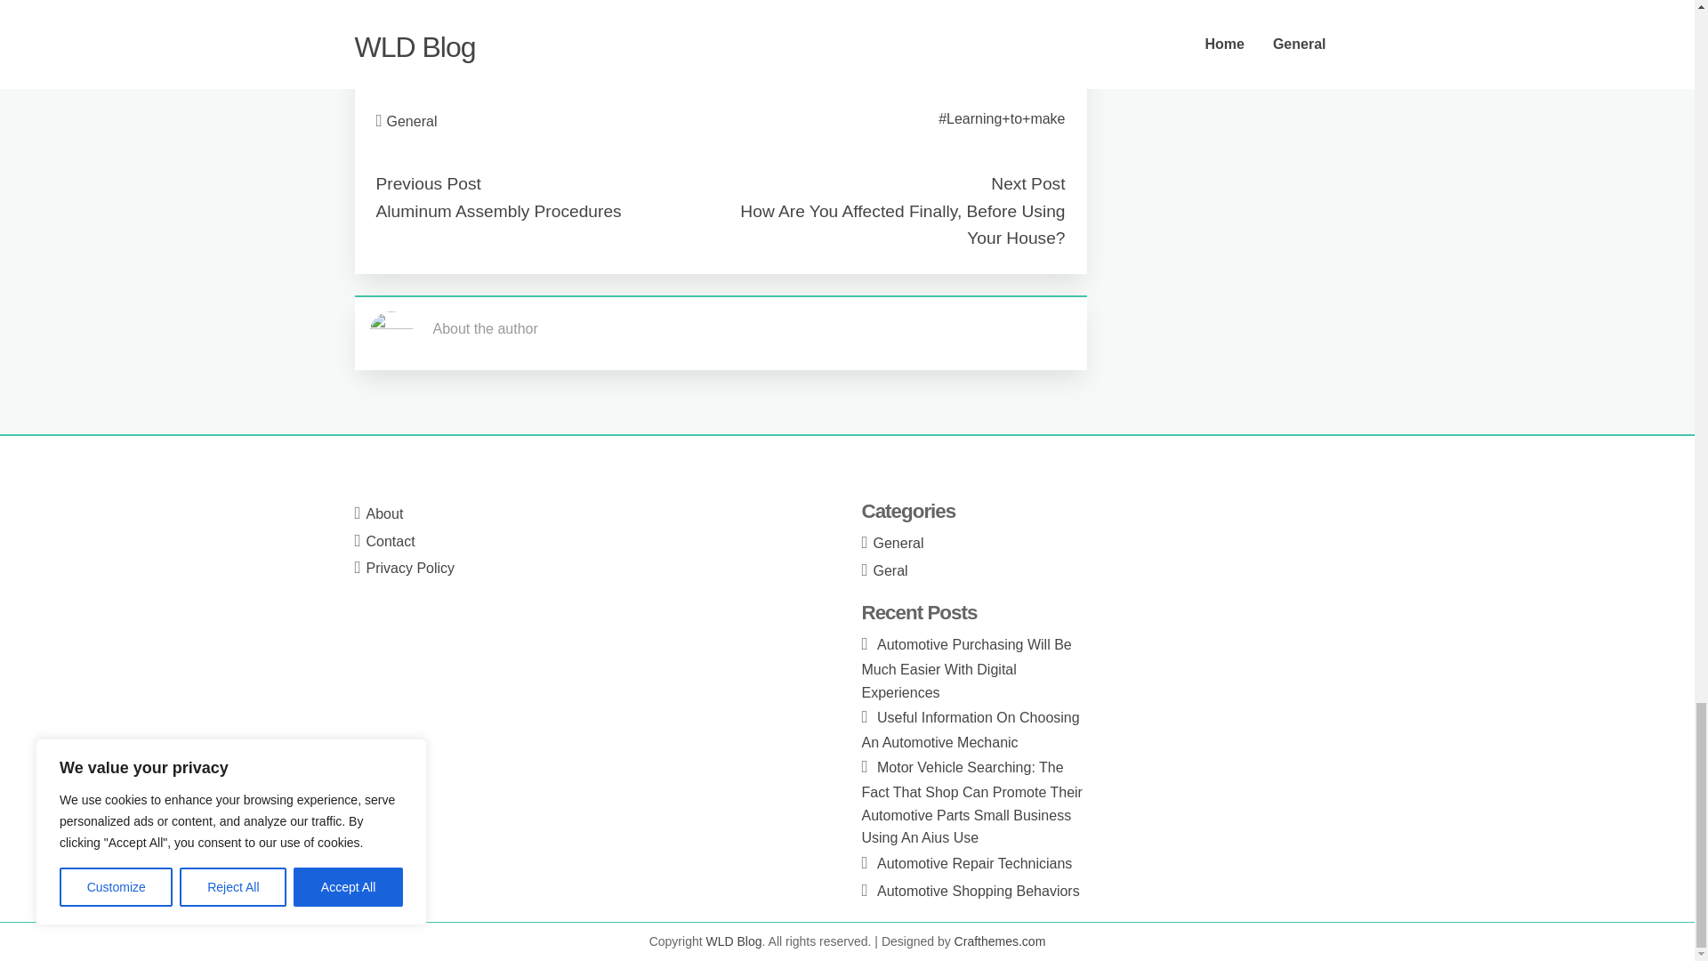  I want to click on About, so click(384, 514).